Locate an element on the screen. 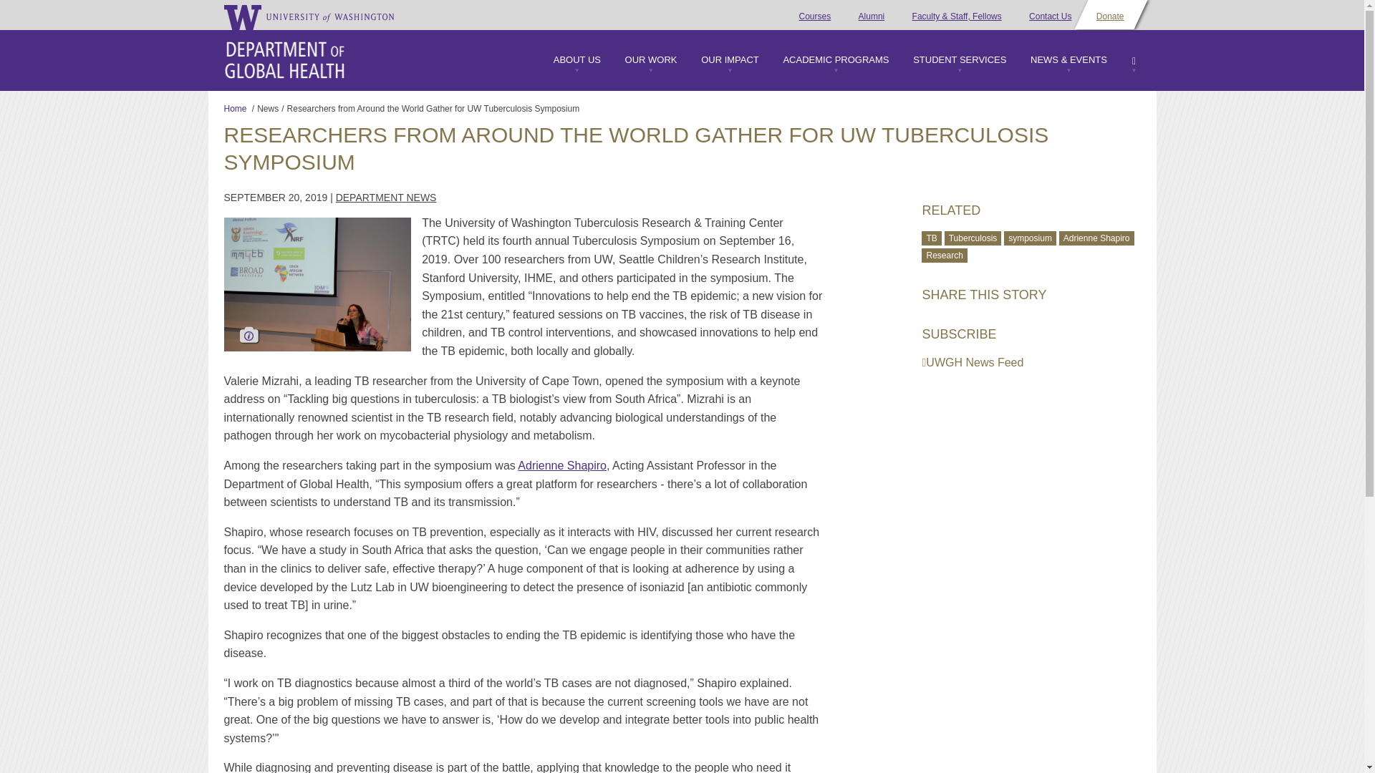 The height and width of the screenshot is (773, 1375). Alumni is located at coordinates (872, 16).